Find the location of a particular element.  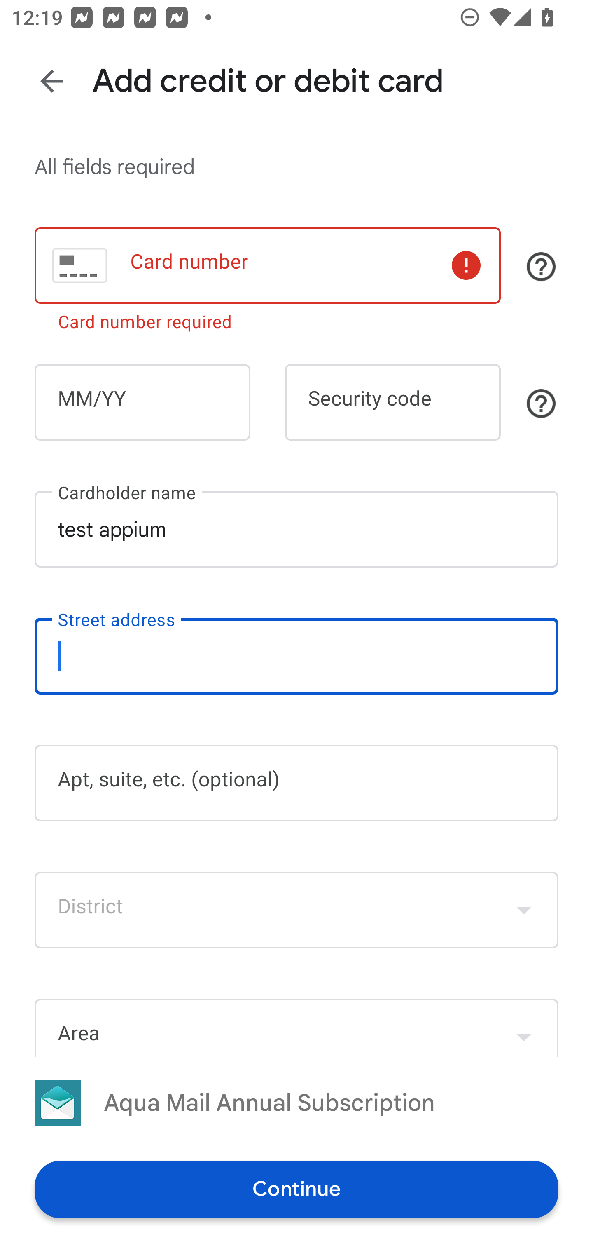

Area is located at coordinates (296, 1027).